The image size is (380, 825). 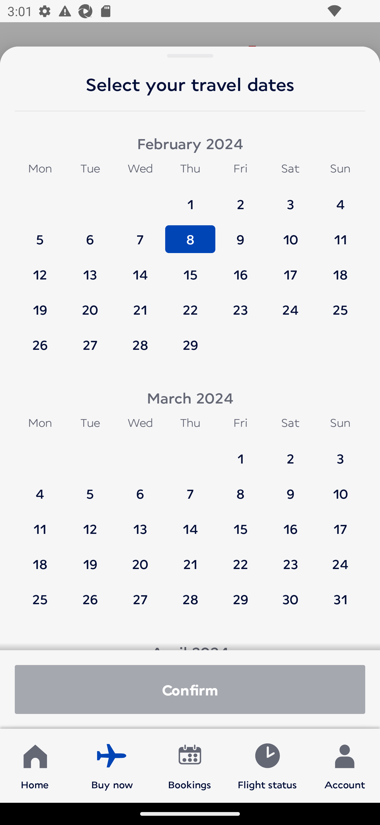 What do you see at coordinates (340, 454) in the screenshot?
I see `3` at bounding box center [340, 454].